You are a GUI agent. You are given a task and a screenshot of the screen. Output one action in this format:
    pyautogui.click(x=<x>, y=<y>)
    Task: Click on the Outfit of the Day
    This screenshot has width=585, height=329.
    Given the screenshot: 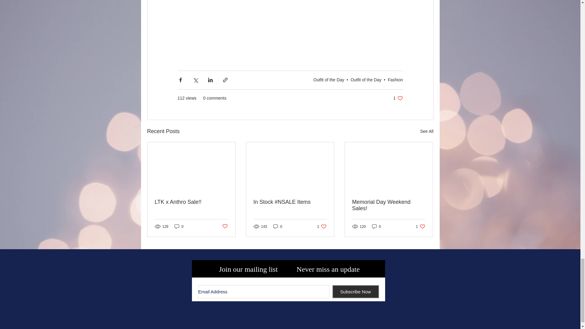 What is the action you would take?
    pyautogui.click(x=366, y=80)
    